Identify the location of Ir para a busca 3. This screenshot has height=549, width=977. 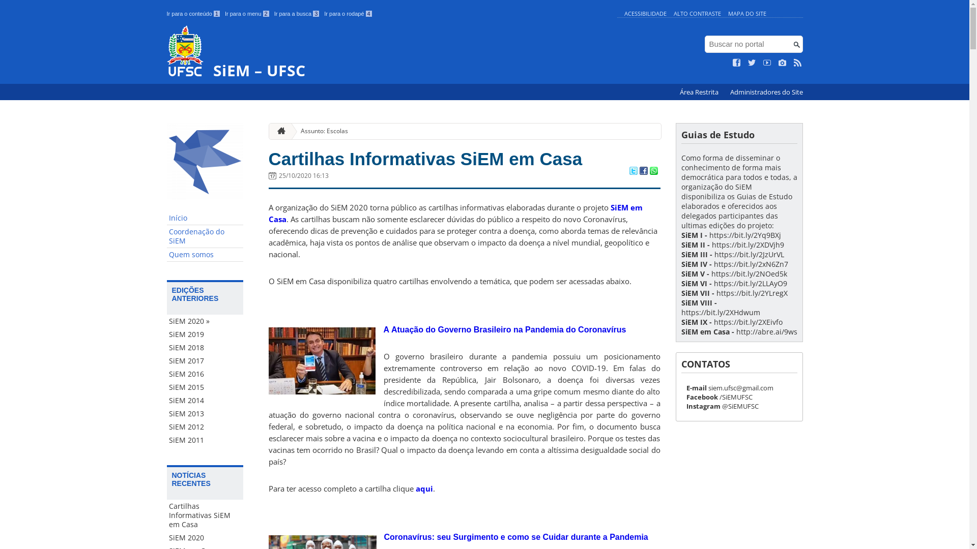
(297, 14).